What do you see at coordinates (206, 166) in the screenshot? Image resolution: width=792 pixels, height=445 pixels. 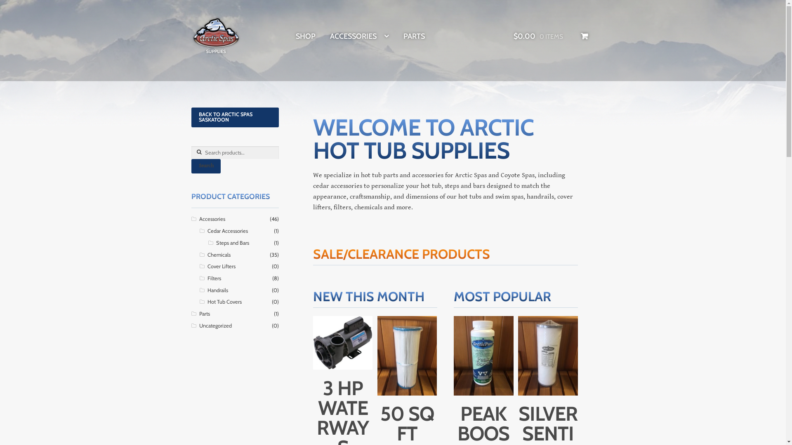 I see `Search` at bounding box center [206, 166].